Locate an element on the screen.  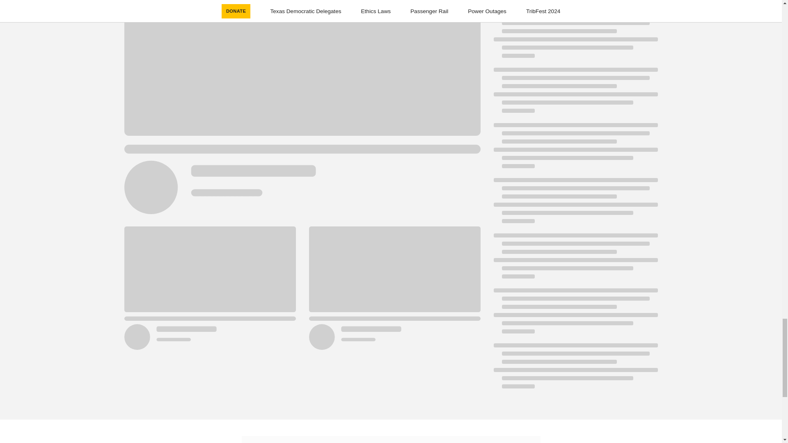
Loading indicator is located at coordinates (575, 39).